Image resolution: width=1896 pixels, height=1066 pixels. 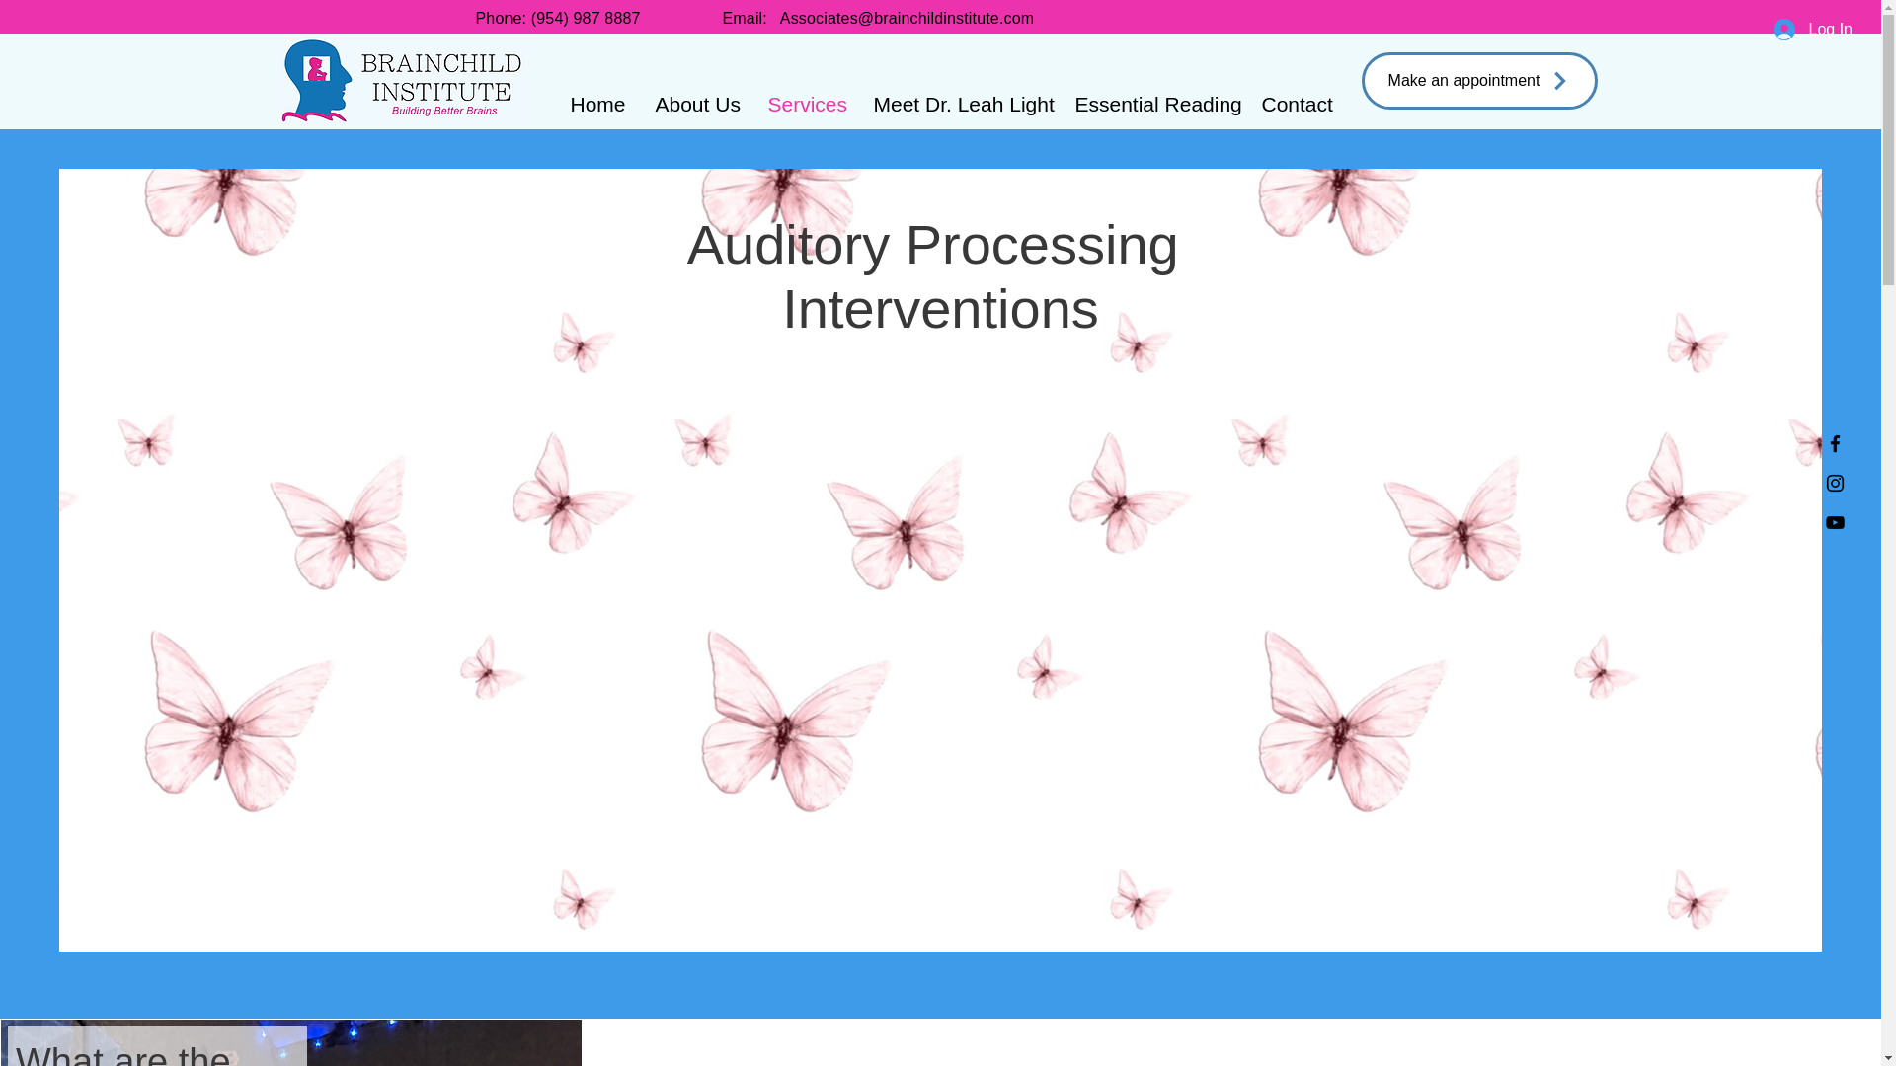 What do you see at coordinates (696, 105) in the screenshot?
I see `About Us` at bounding box center [696, 105].